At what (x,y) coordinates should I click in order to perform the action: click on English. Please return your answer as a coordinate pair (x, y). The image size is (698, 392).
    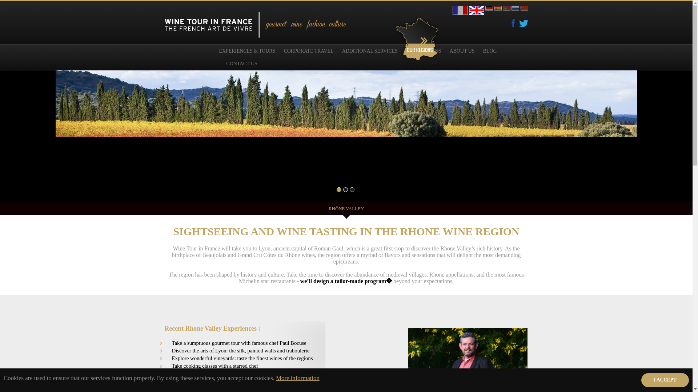
    Looking at the image, I should click on (477, 10).